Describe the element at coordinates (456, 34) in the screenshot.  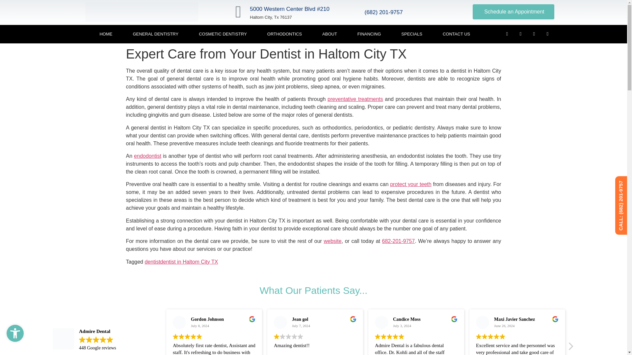
I see `CONTACT US` at that location.